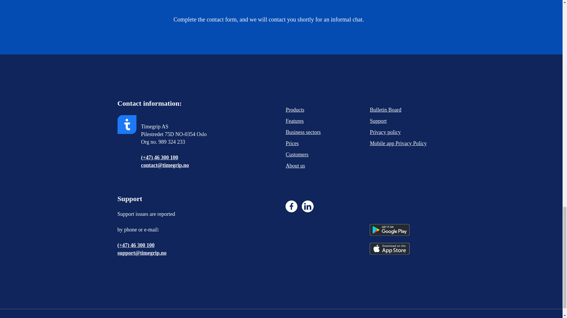 This screenshot has height=318, width=567. What do you see at coordinates (309, 121) in the screenshot?
I see `Features` at bounding box center [309, 121].